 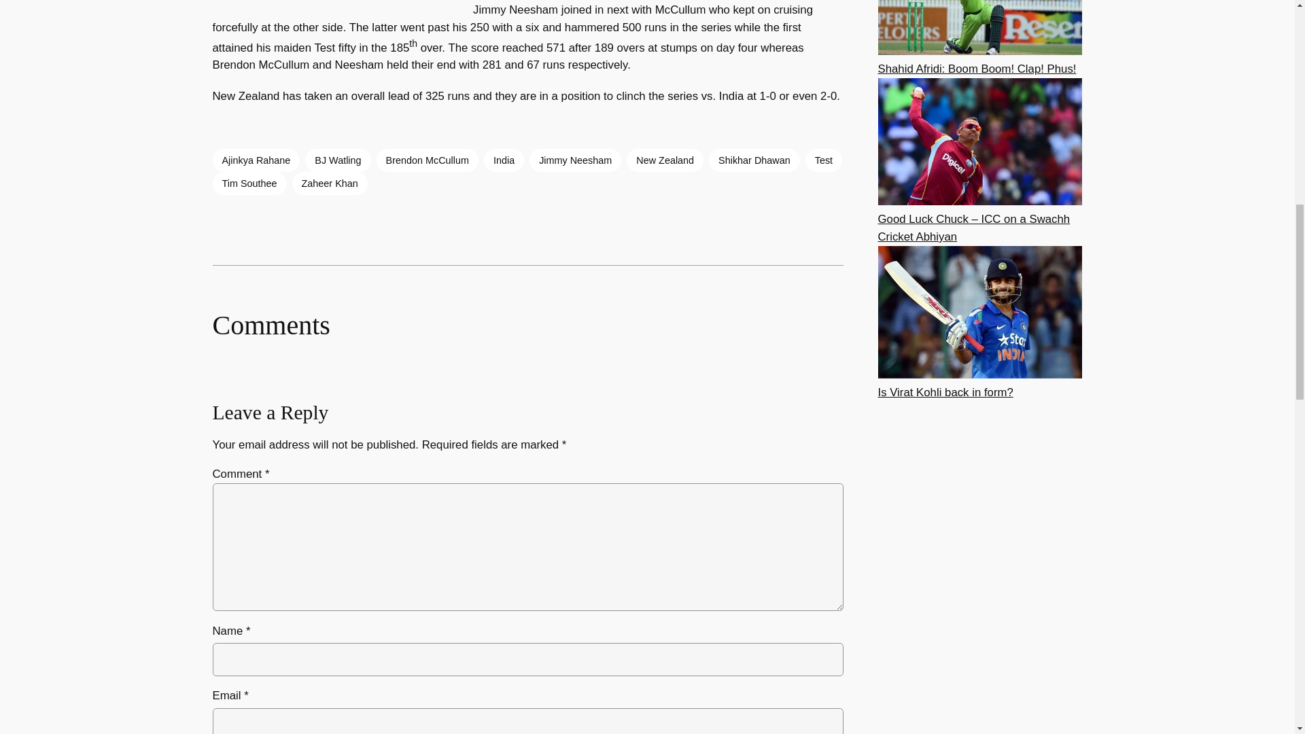 What do you see at coordinates (338, 160) in the screenshot?
I see `BJ Watling` at bounding box center [338, 160].